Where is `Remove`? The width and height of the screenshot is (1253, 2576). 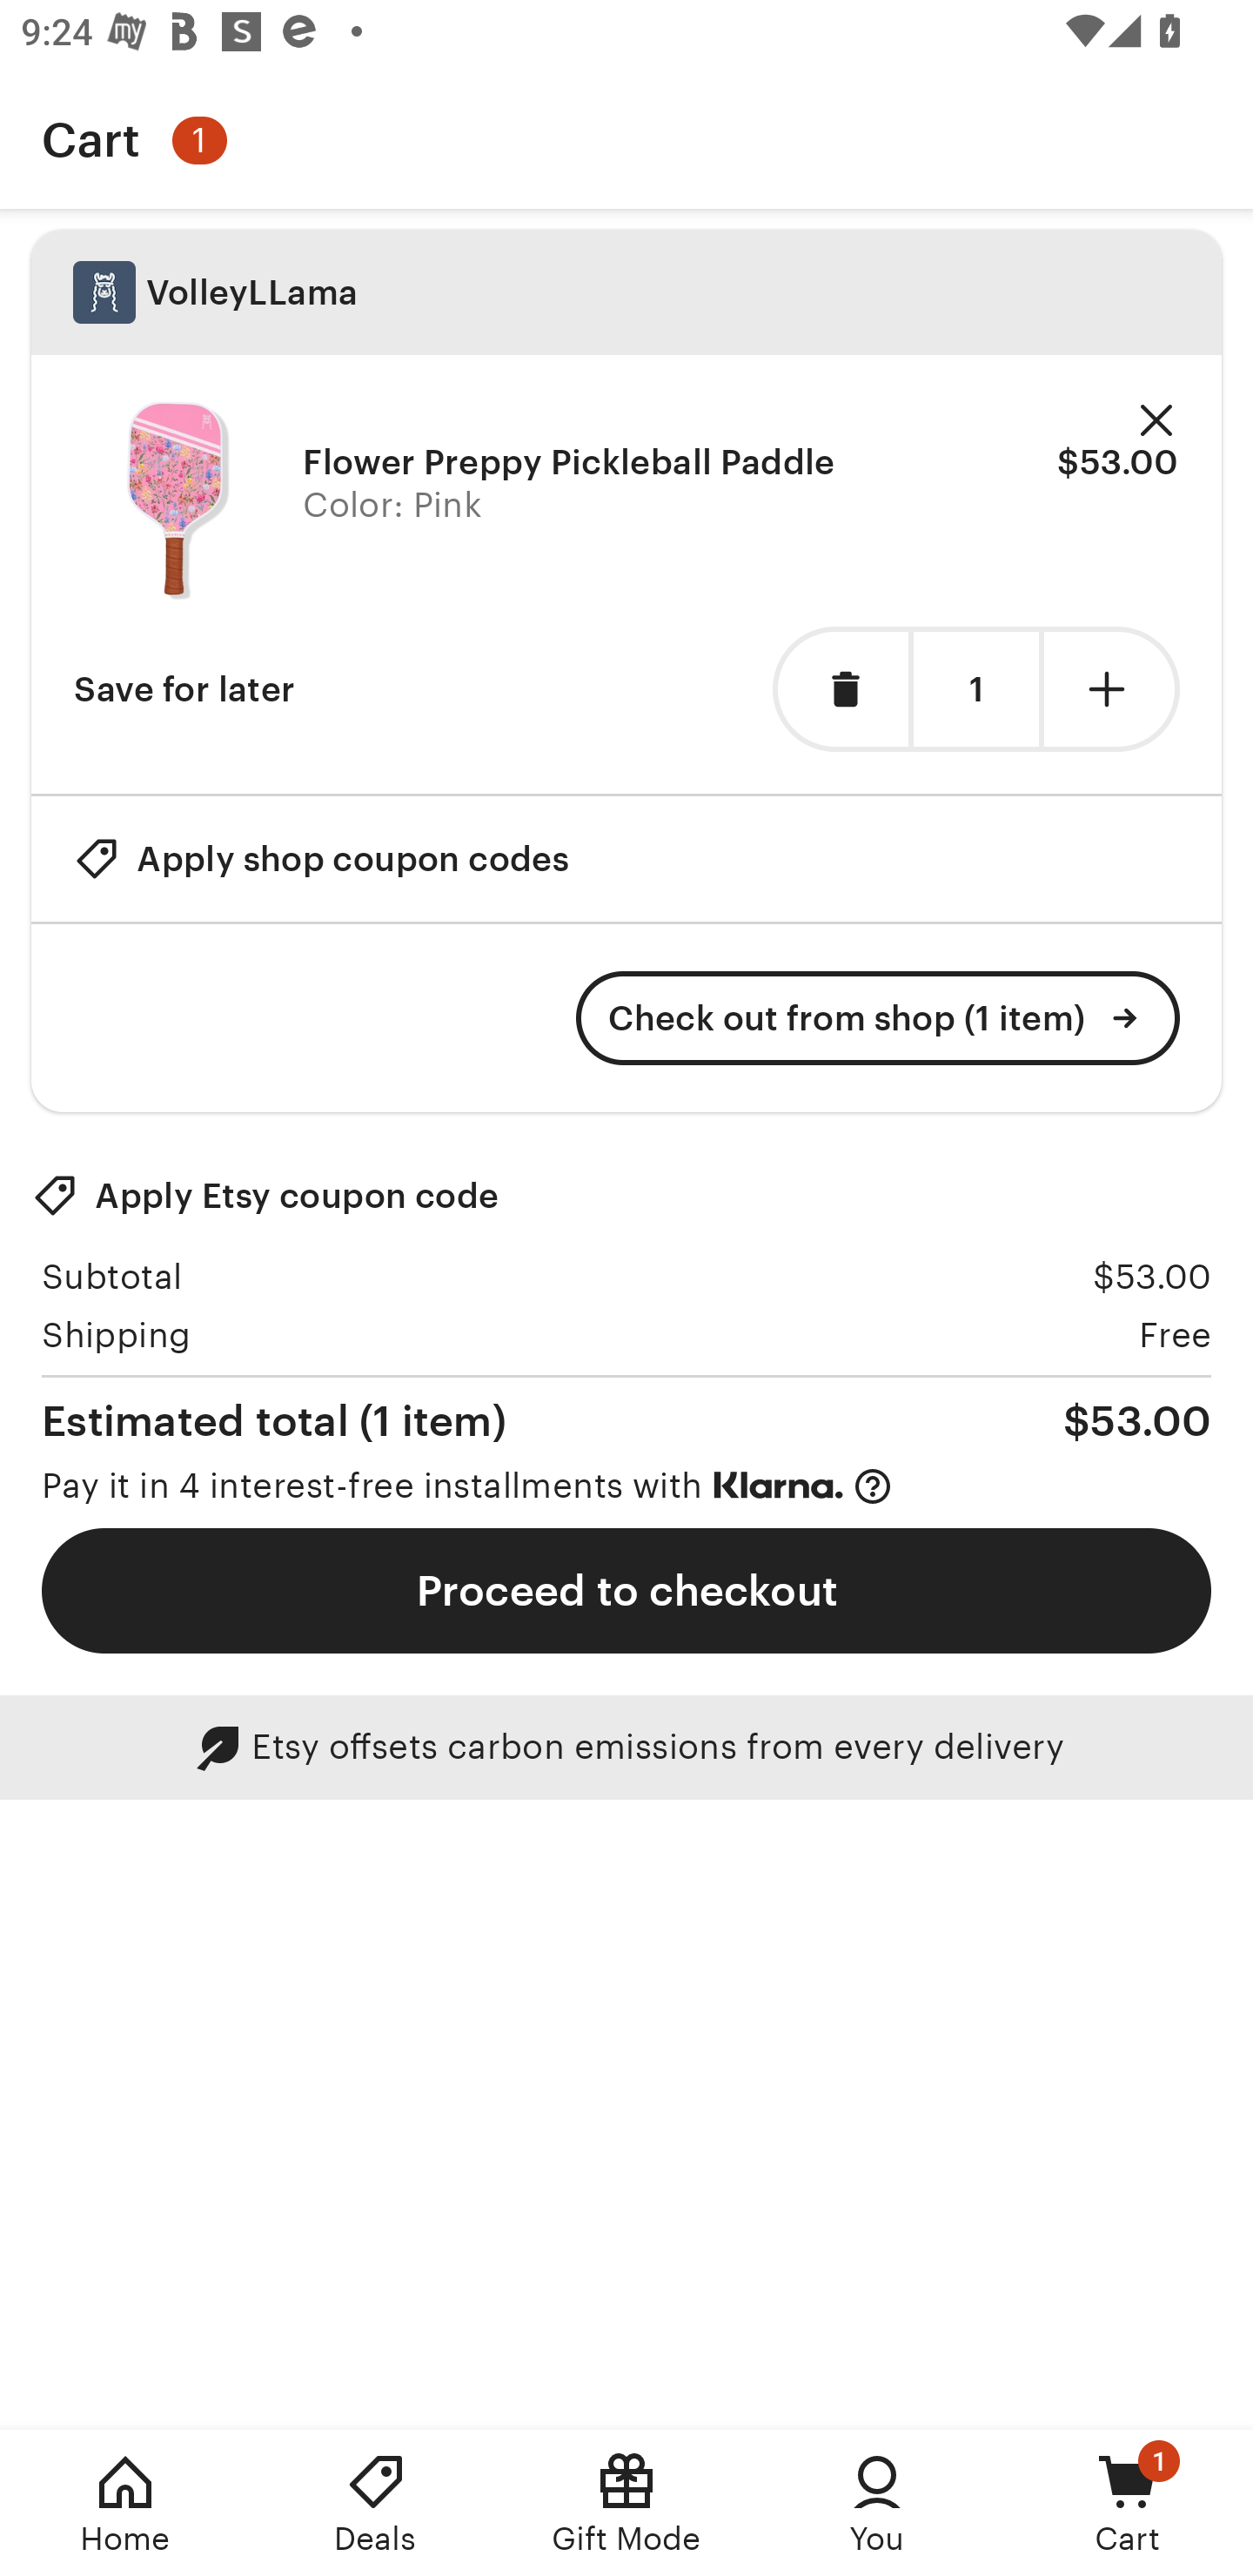
Remove is located at coordinates (1156, 421).